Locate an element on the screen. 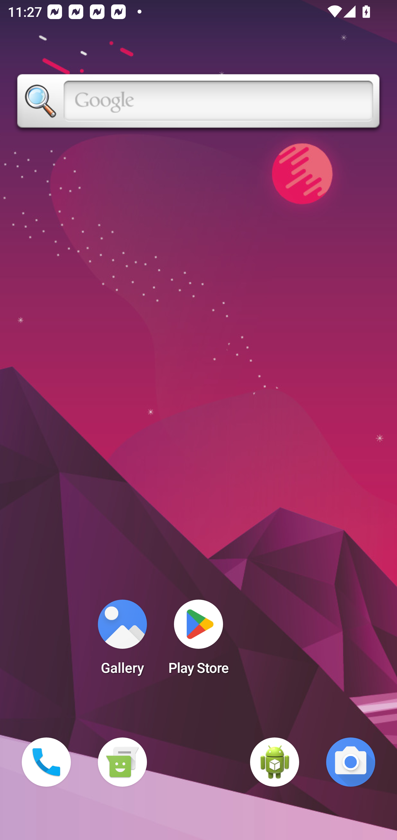 Image resolution: width=397 pixels, height=840 pixels. Play Store is located at coordinates (198, 641).